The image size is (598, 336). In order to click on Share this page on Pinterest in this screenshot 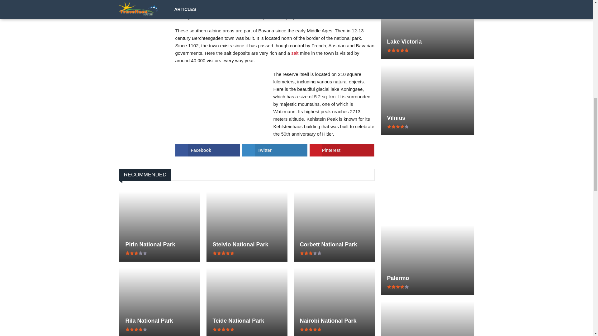, I will do `click(342, 150)`.